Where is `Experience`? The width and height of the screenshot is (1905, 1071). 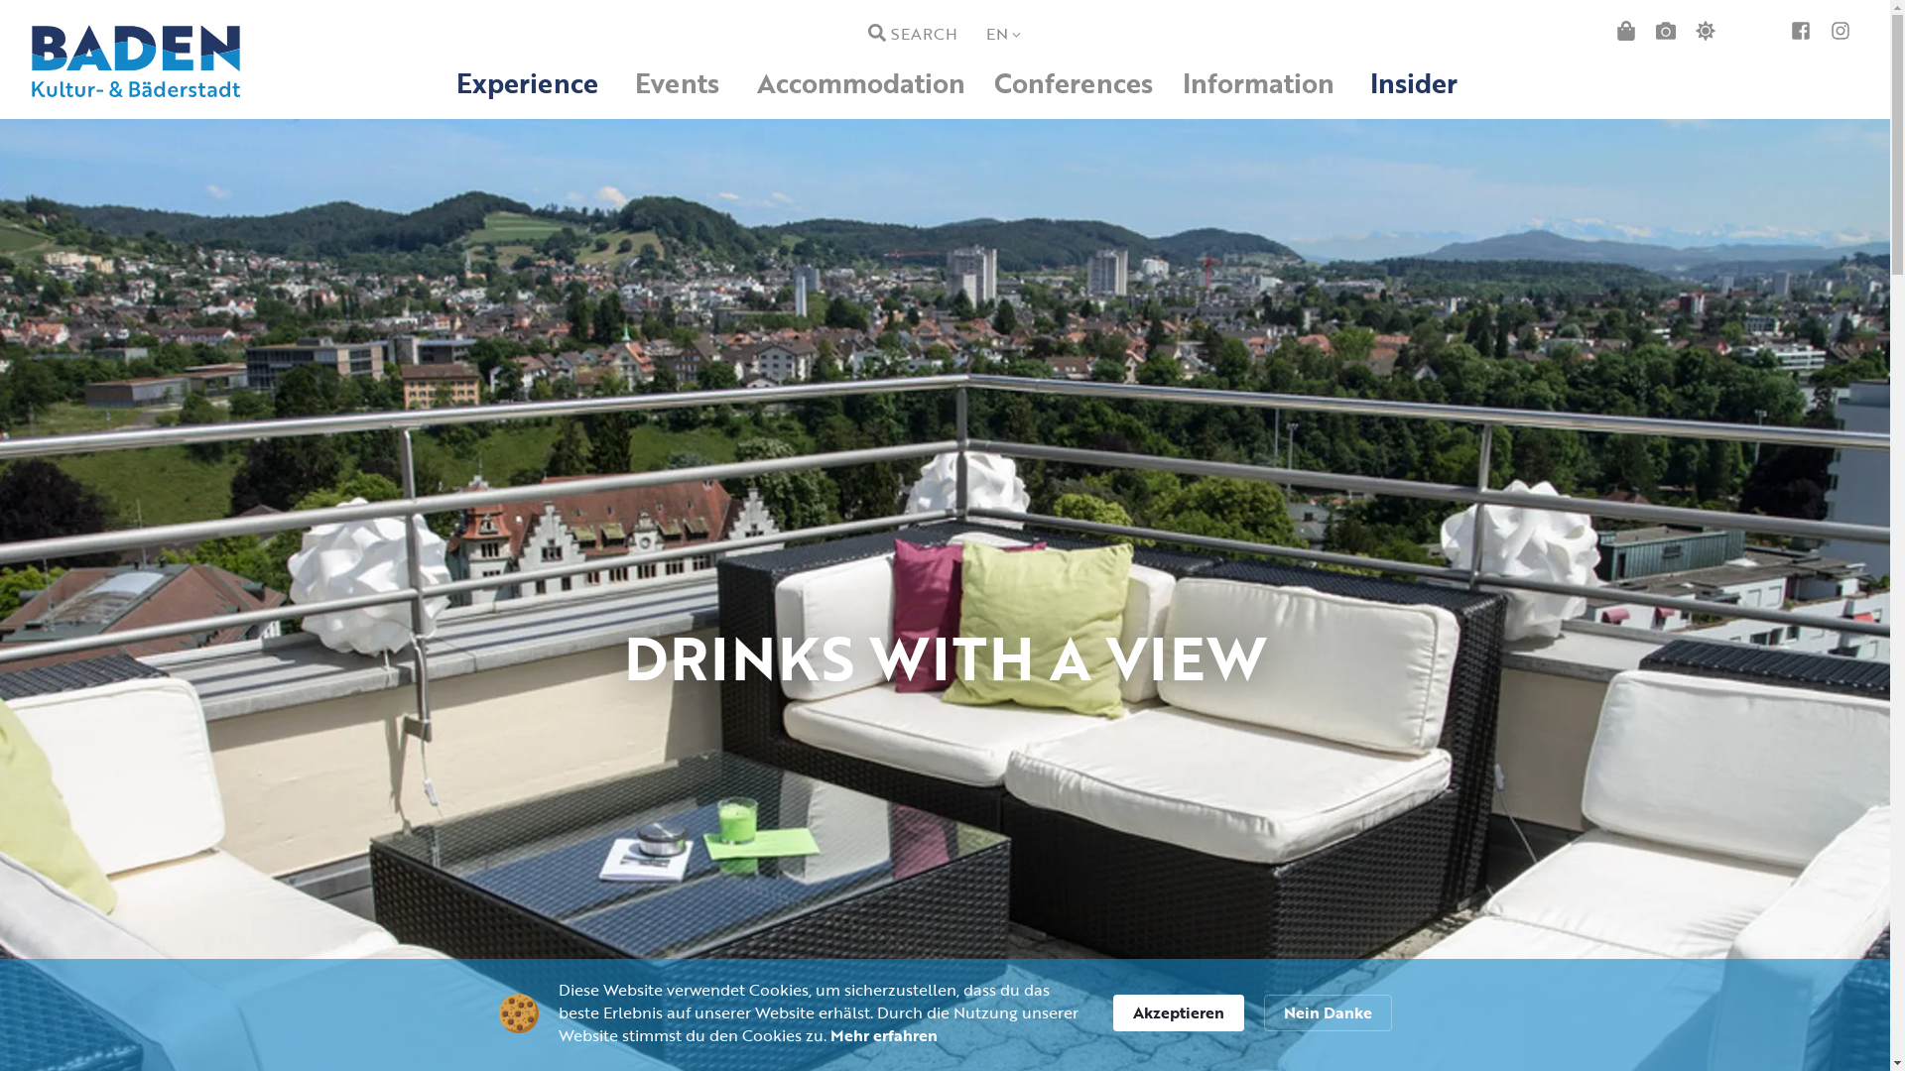 Experience is located at coordinates (528, 83).